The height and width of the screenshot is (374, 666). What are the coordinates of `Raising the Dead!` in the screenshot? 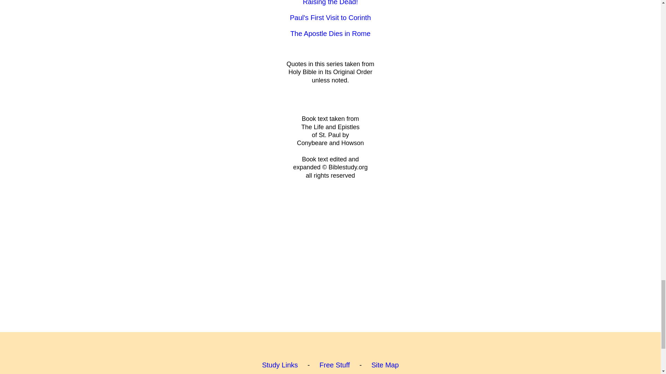 It's located at (330, 3).